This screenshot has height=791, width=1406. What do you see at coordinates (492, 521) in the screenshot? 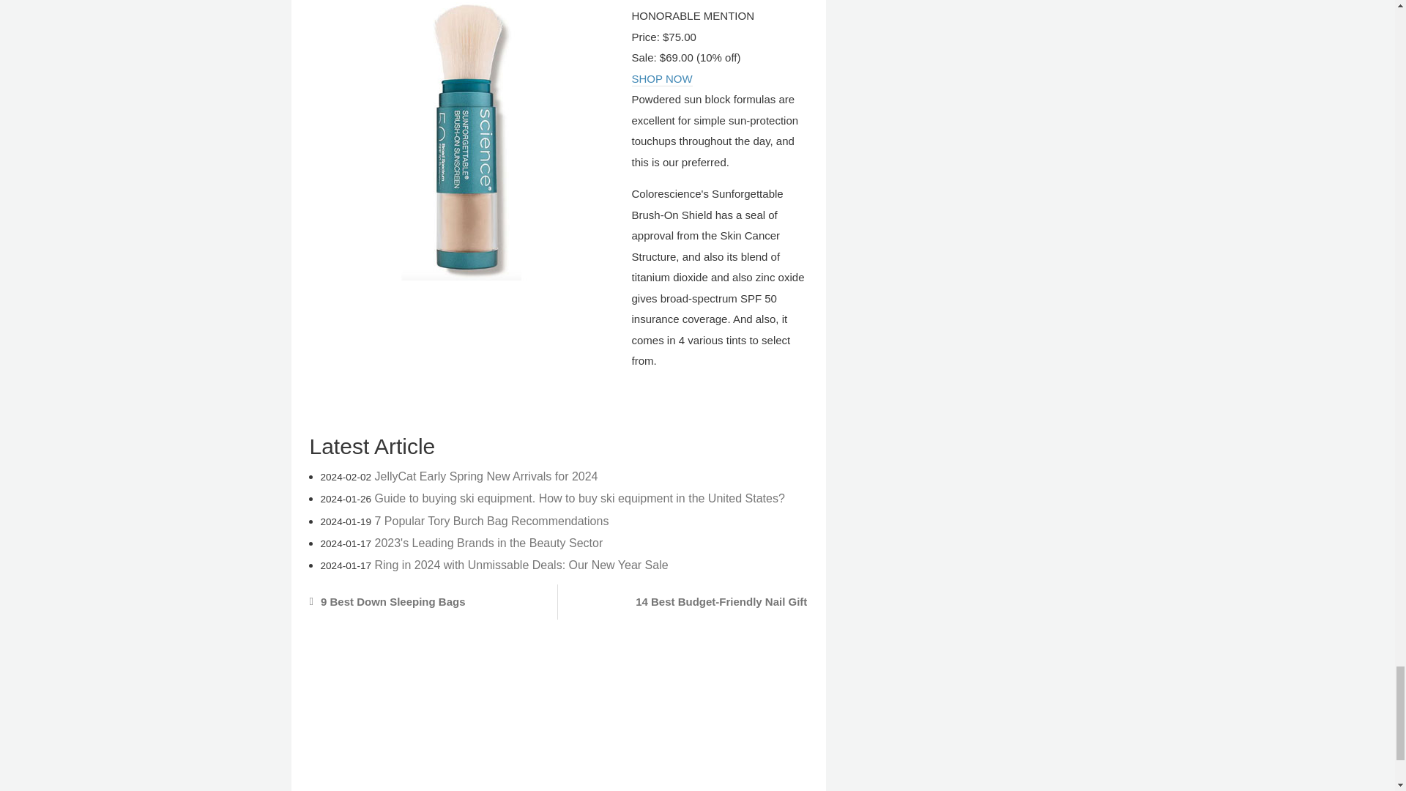
I see `7 Popular Tory Burch Bag Recommendations` at bounding box center [492, 521].